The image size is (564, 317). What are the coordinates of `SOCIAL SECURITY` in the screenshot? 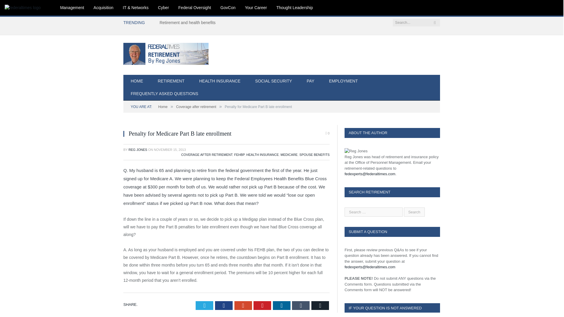 It's located at (274, 81).